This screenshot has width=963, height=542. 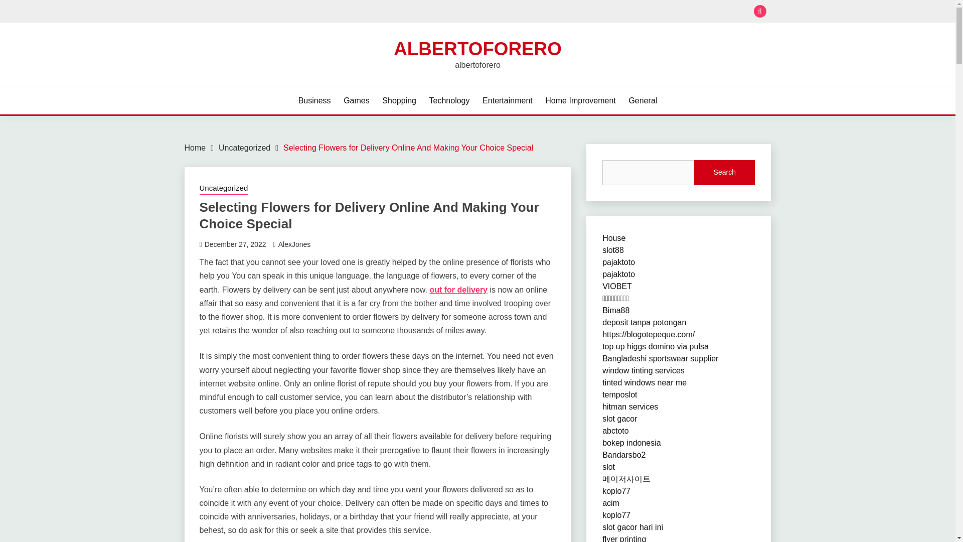 What do you see at coordinates (244, 148) in the screenshot?
I see `Uncategorized` at bounding box center [244, 148].